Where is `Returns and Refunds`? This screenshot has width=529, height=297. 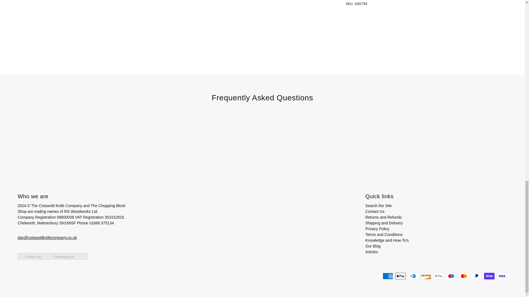
Returns and Refunds is located at coordinates (384, 217).